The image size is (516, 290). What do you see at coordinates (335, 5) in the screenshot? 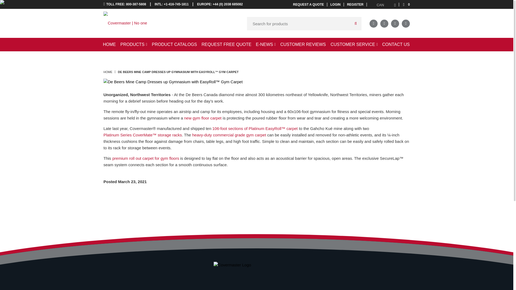
I see `LOGIN` at bounding box center [335, 5].